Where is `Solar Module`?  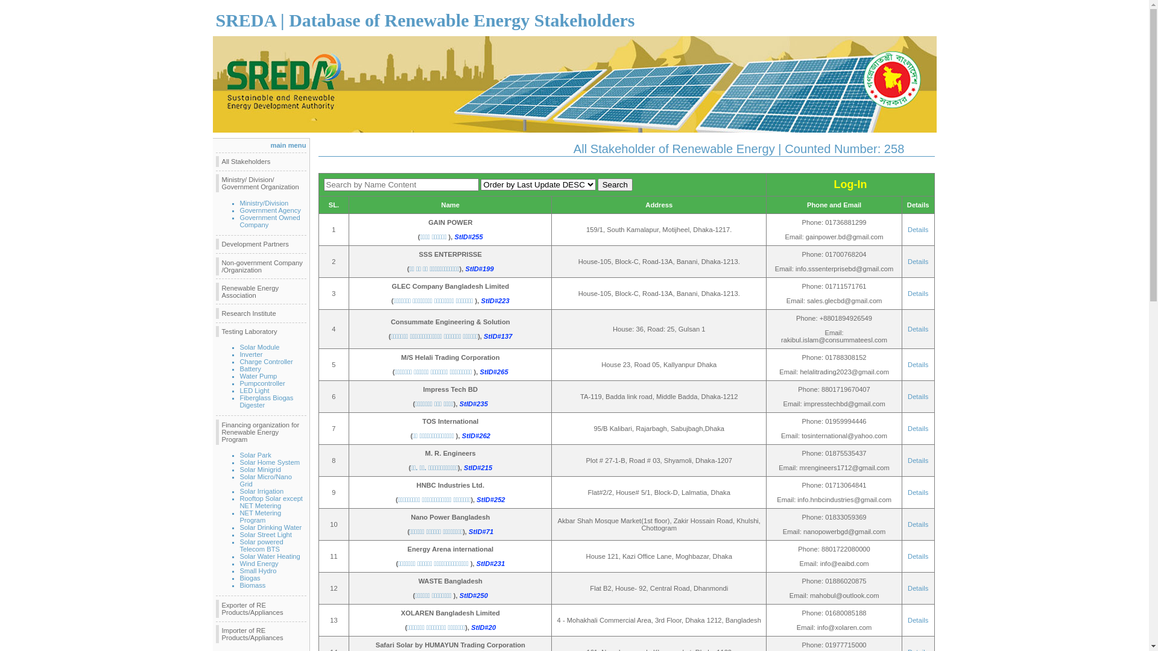 Solar Module is located at coordinates (260, 347).